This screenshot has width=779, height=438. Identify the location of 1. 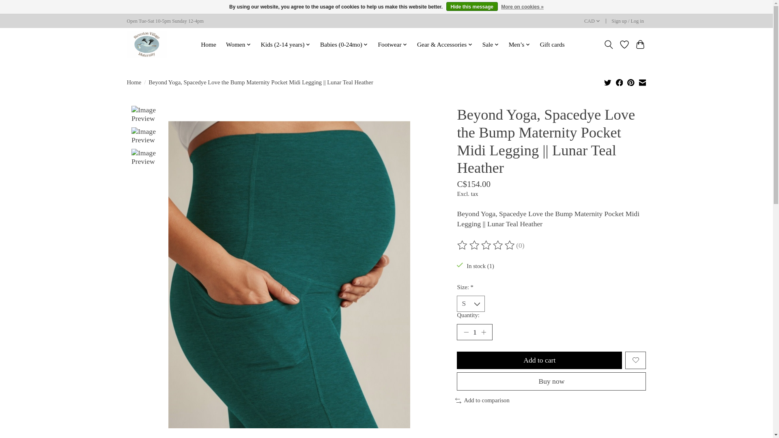
(474, 332).